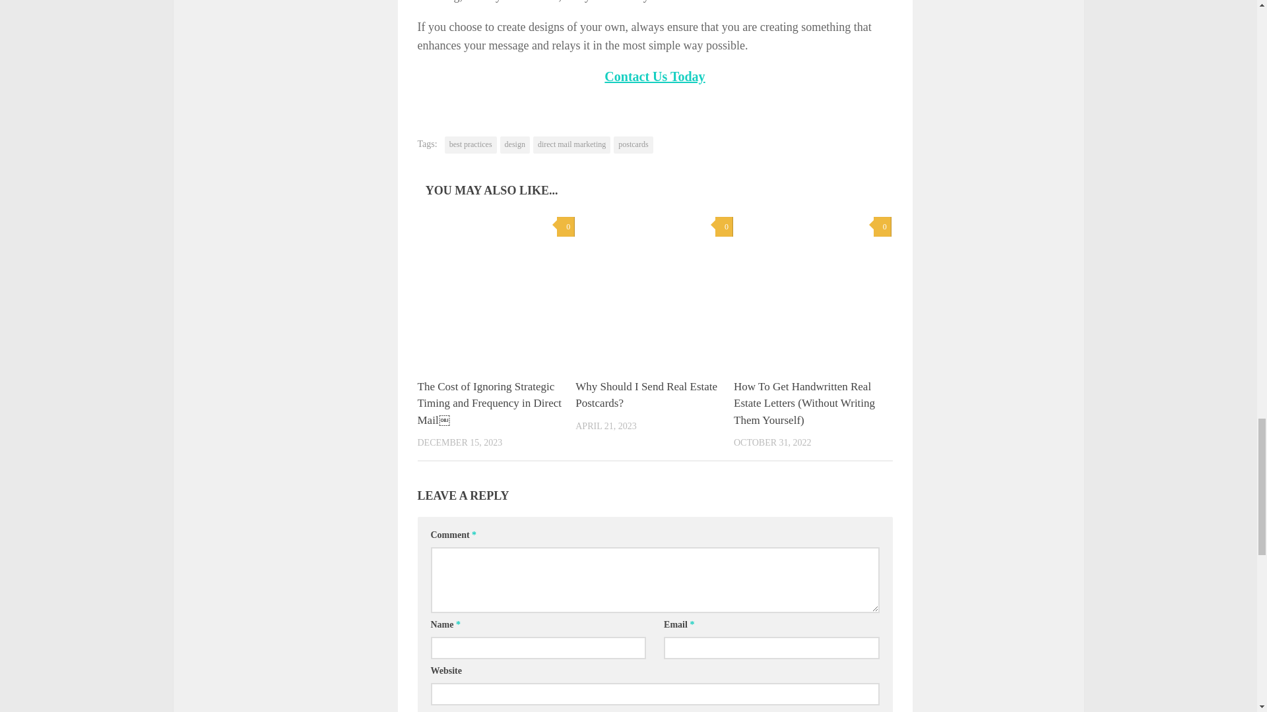 The image size is (1267, 712). Describe the element at coordinates (515, 145) in the screenshot. I see `design` at that location.